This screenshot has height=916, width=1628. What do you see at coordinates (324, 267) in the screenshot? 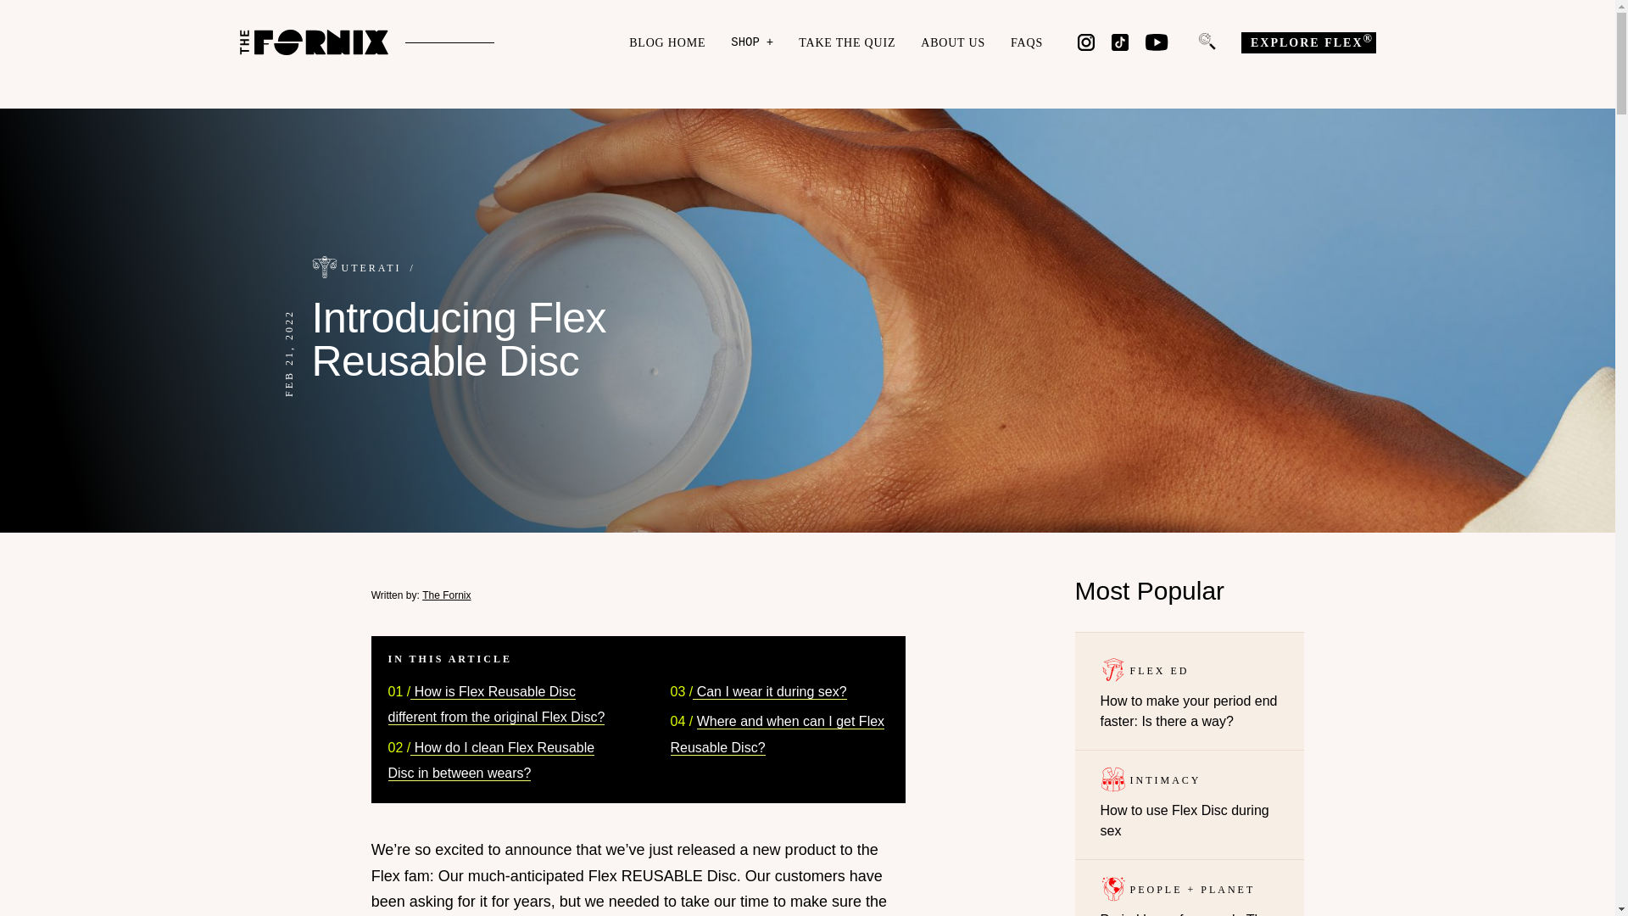
I see `The Fornix` at bounding box center [324, 267].